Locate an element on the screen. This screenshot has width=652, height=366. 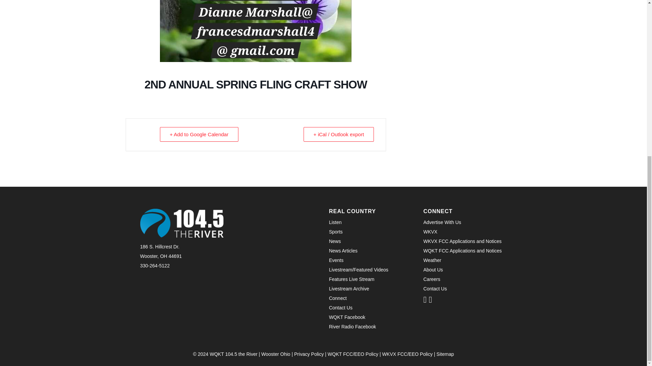
Listen is located at coordinates (336, 222).